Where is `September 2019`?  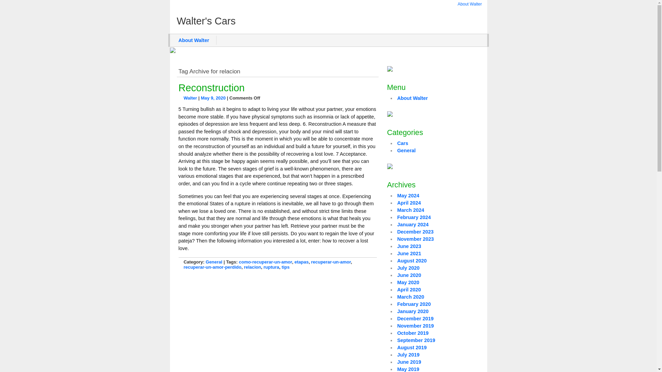
September 2019 is located at coordinates (416, 340).